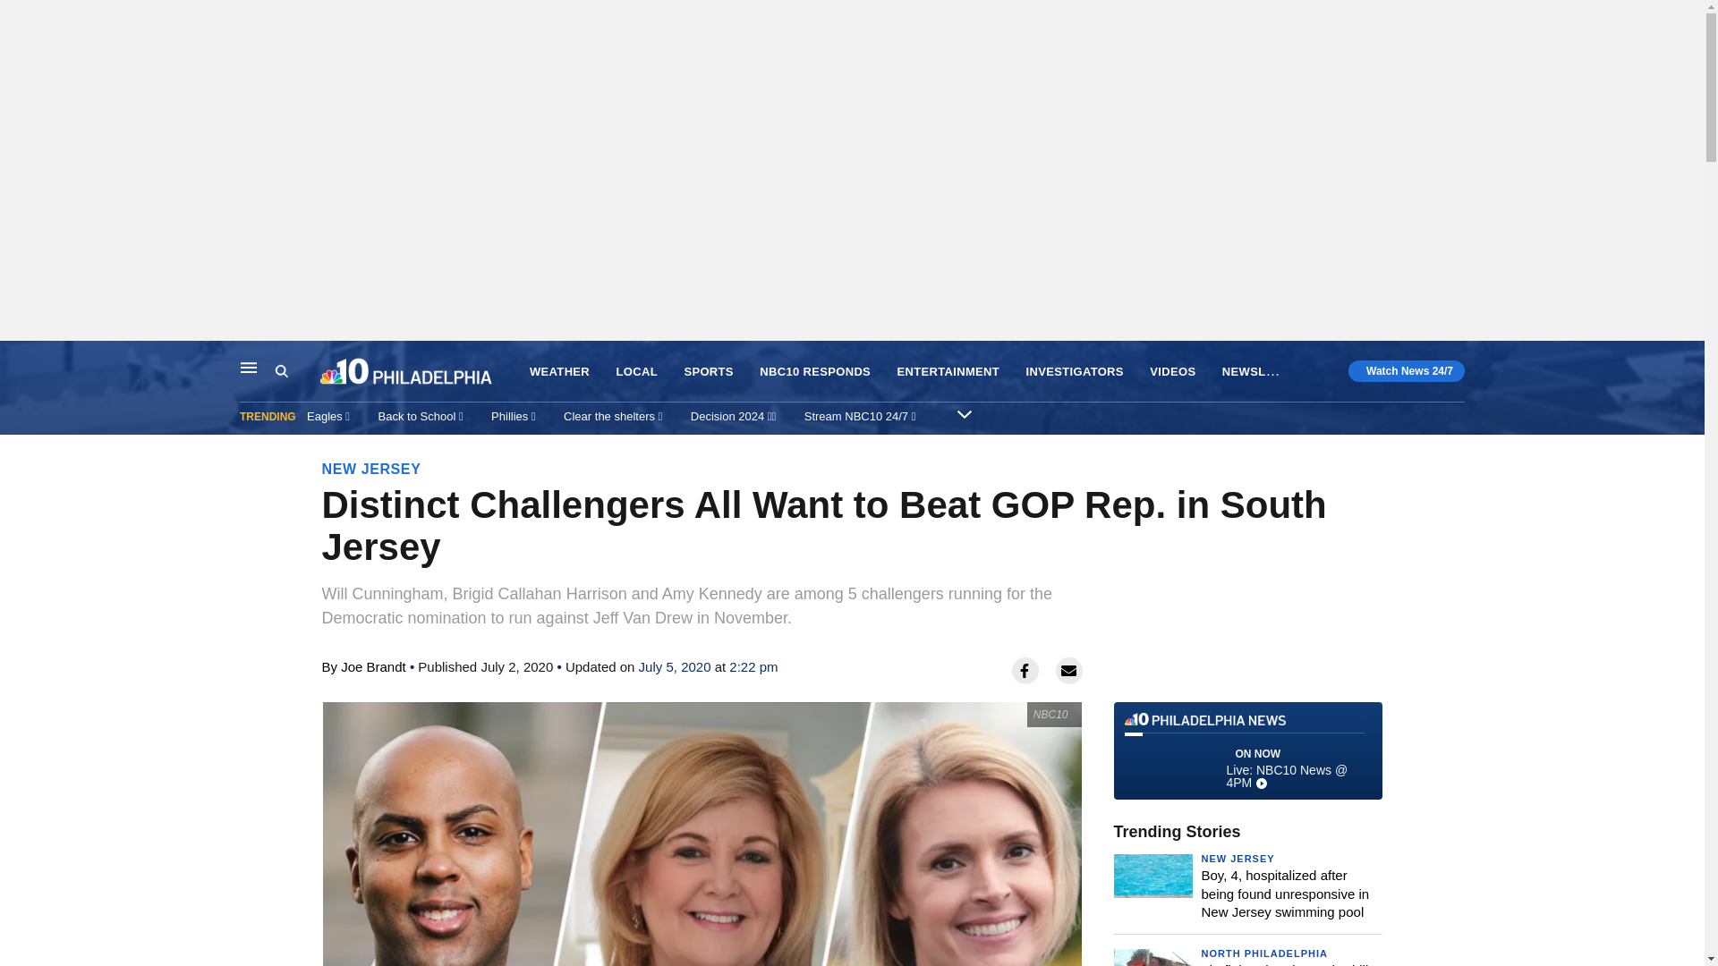 This screenshot has width=1718, height=966. Describe the element at coordinates (297, 371) in the screenshot. I see `Search` at that location.